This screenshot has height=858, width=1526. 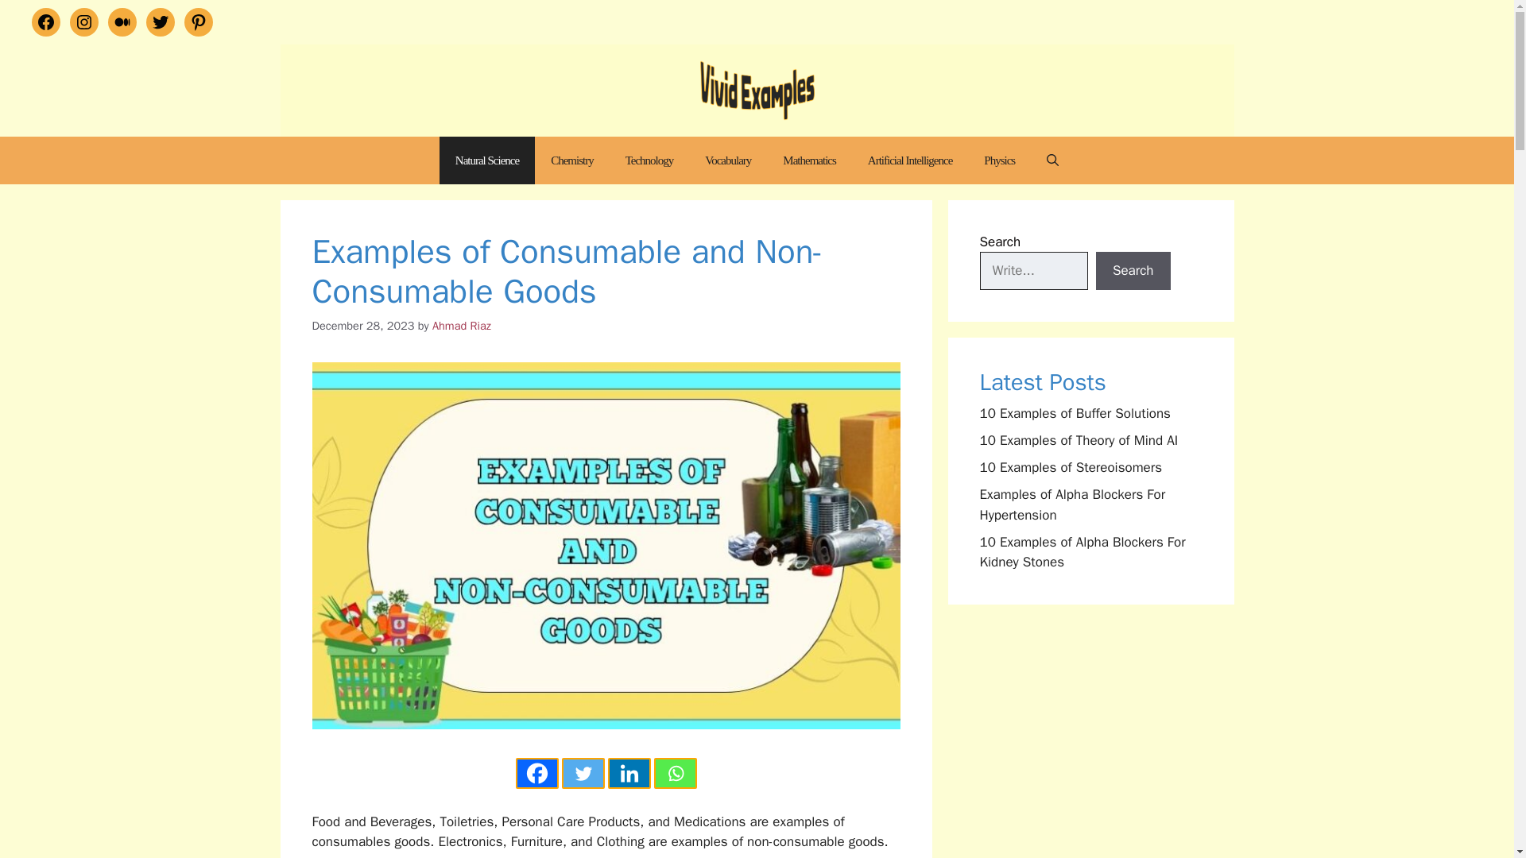 What do you see at coordinates (809, 160) in the screenshot?
I see `Mathematics` at bounding box center [809, 160].